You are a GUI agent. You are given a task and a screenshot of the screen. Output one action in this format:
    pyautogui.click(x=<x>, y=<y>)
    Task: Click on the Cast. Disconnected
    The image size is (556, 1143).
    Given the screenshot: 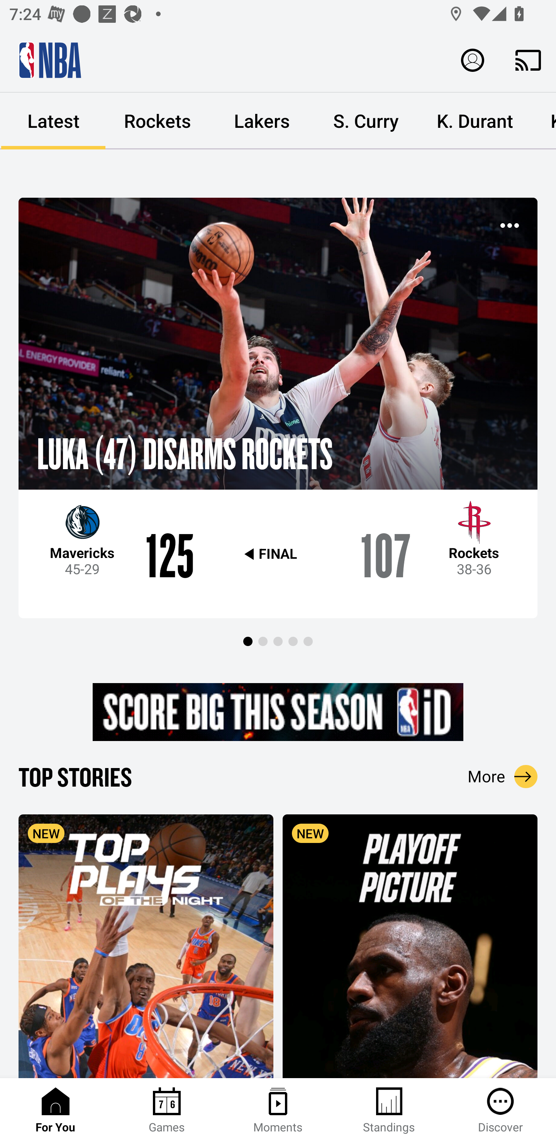 What is the action you would take?
    pyautogui.click(x=528, y=60)
    